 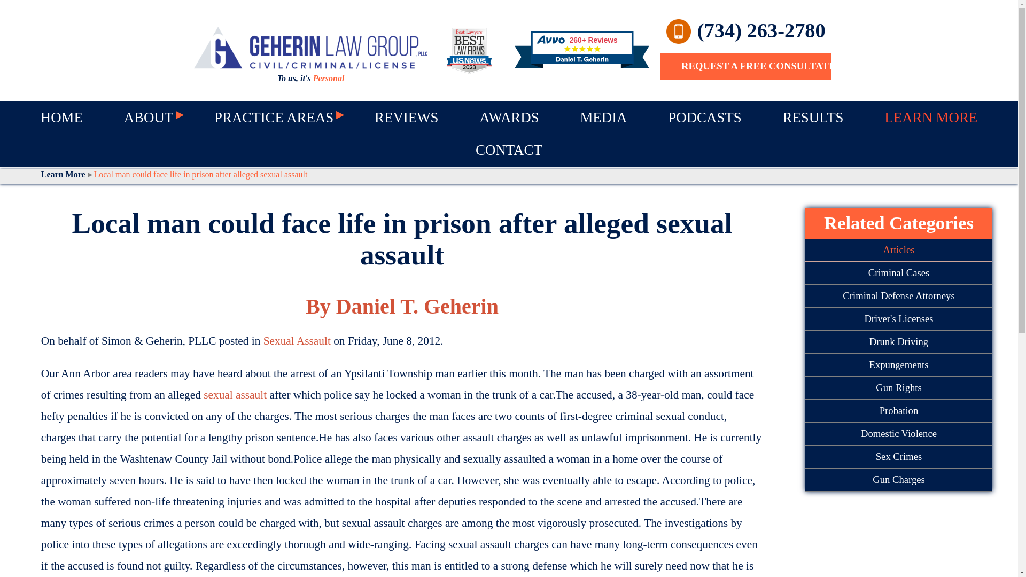 What do you see at coordinates (704, 118) in the screenshot?
I see `PODCASTS` at bounding box center [704, 118].